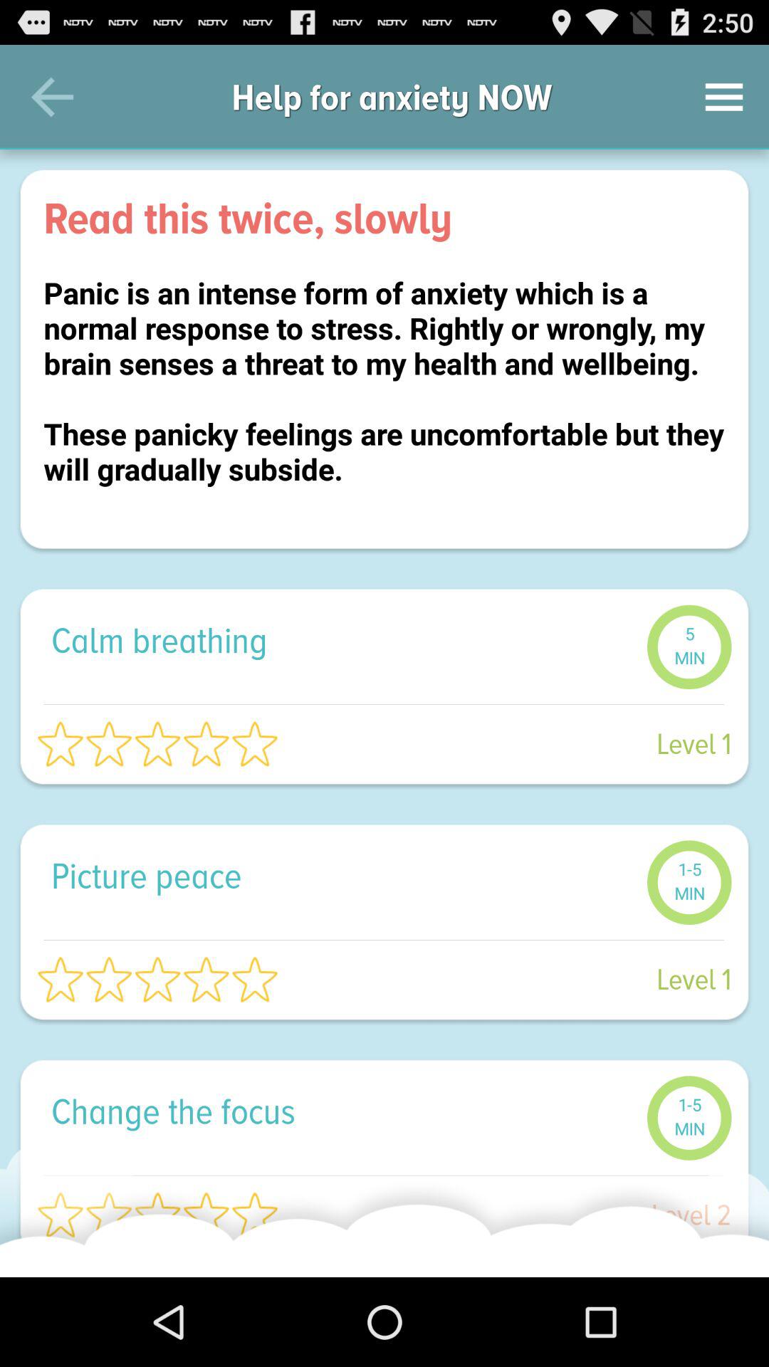 This screenshot has width=769, height=1367. What do you see at coordinates (513, 1215) in the screenshot?
I see `choose the level 2` at bounding box center [513, 1215].